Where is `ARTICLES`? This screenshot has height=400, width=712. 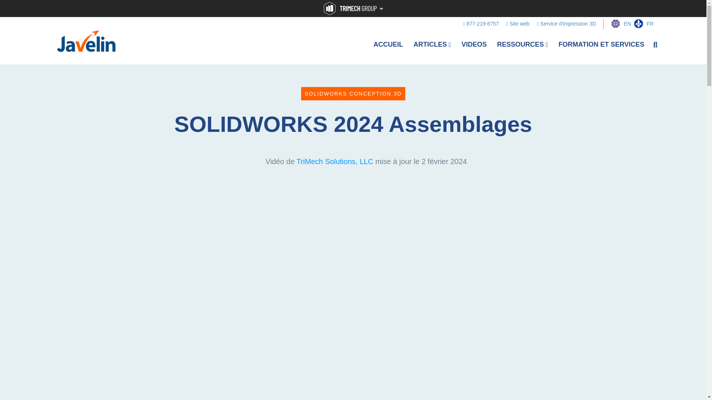 ARTICLES is located at coordinates (432, 44).